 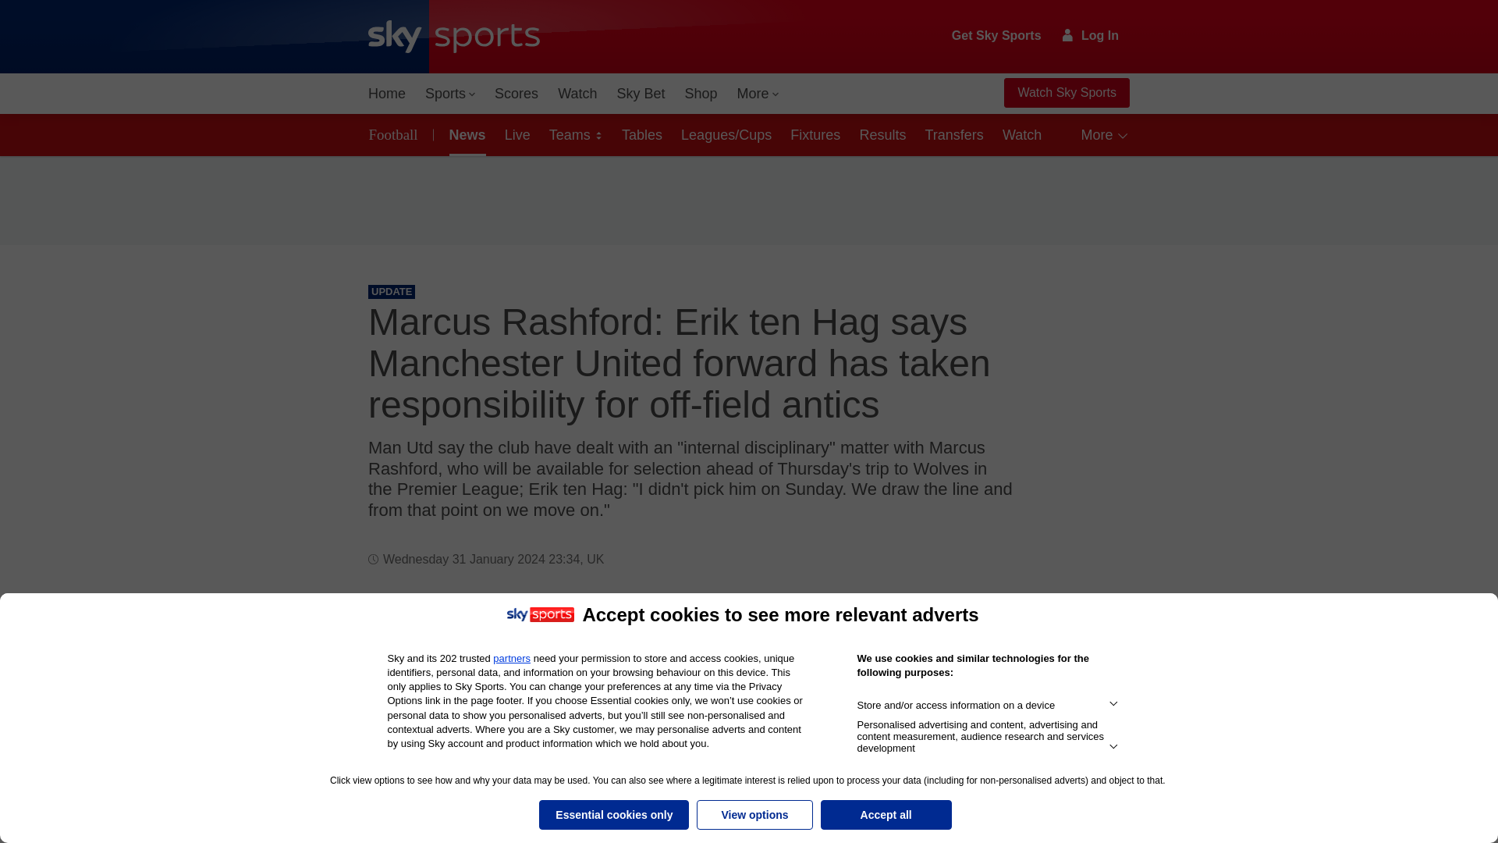 What do you see at coordinates (396, 134) in the screenshot?
I see `Football` at bounding box center [396, 134].